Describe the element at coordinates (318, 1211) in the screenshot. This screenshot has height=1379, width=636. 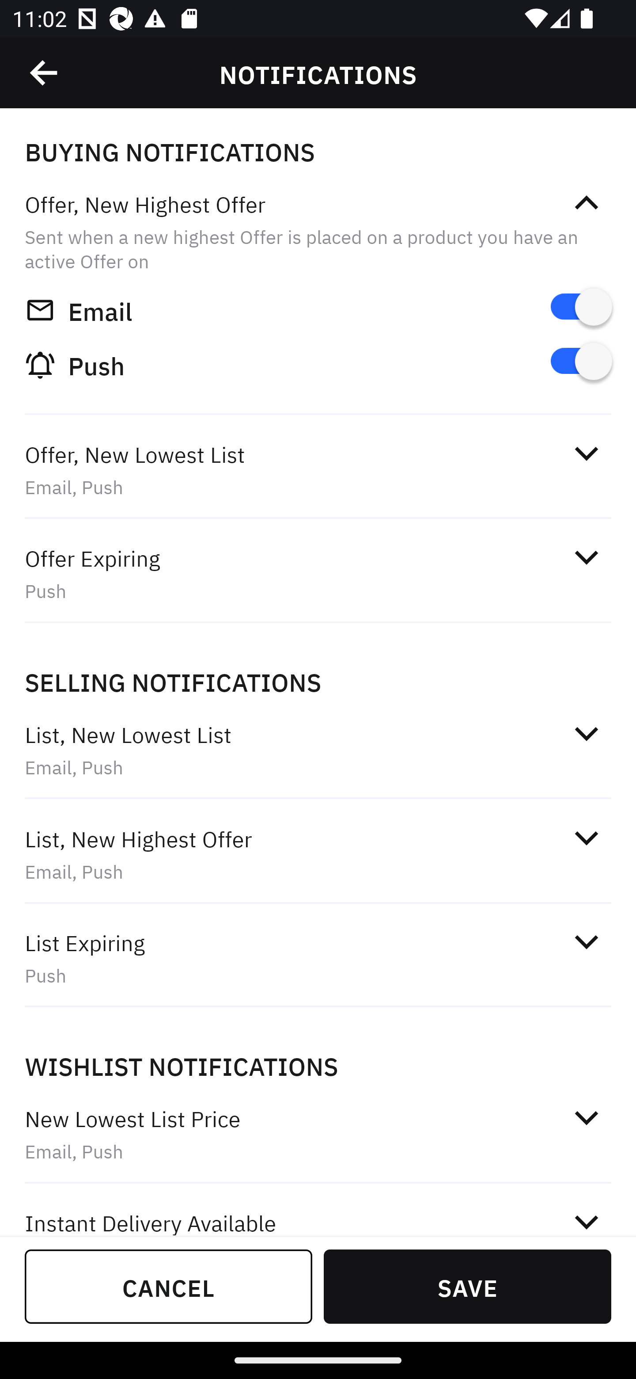
I see `Instant Delivery Available ` at that location.